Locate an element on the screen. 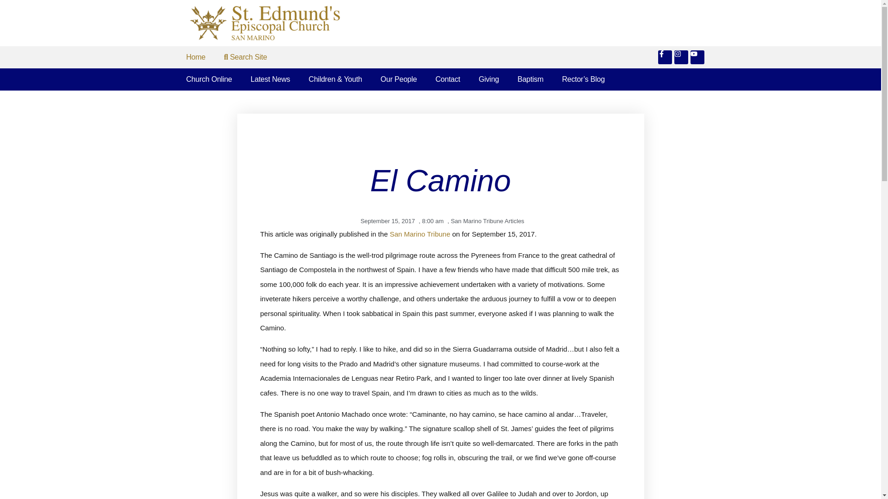 The image size is (888, 499). Latest News is located at coordinates (271, 79).